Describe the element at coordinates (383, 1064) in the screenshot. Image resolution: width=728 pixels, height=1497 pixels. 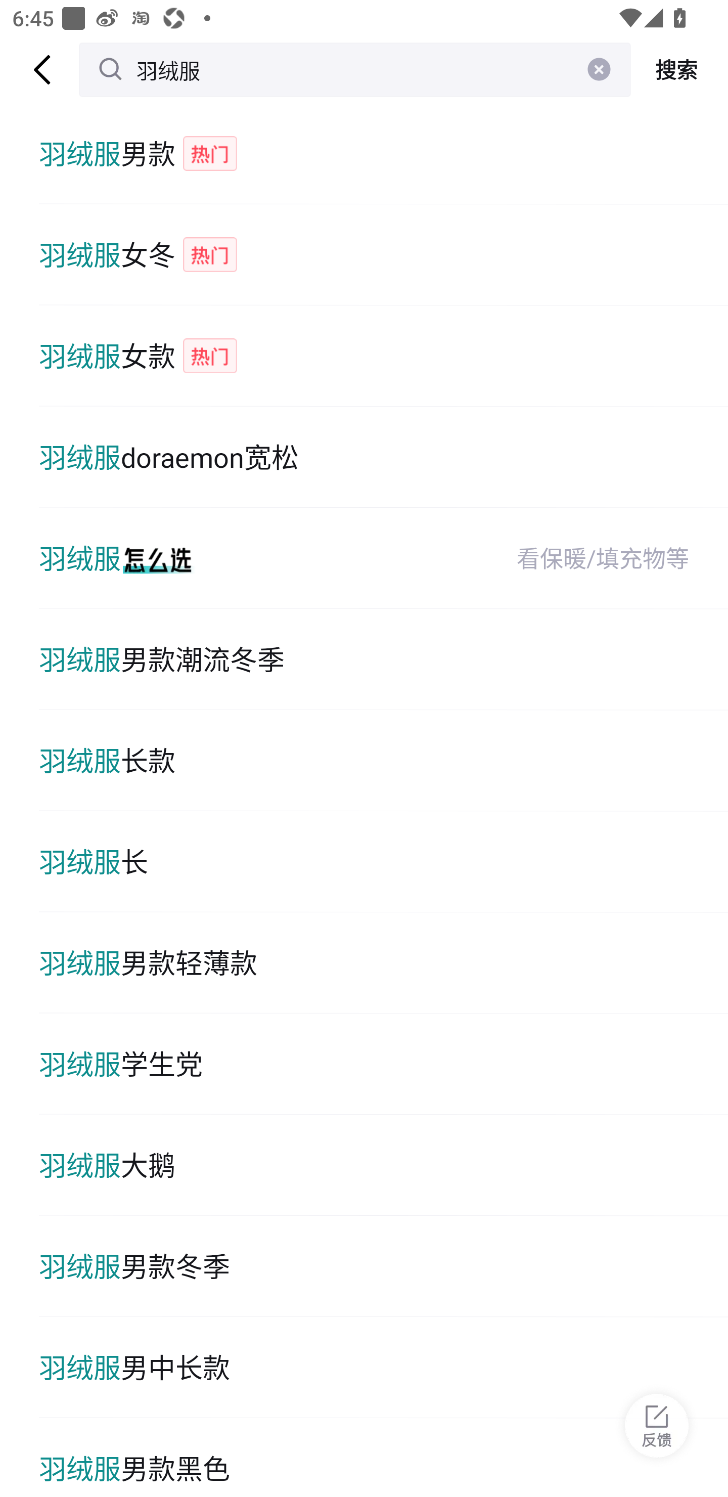
I see `羽绒服学生党` at that location.